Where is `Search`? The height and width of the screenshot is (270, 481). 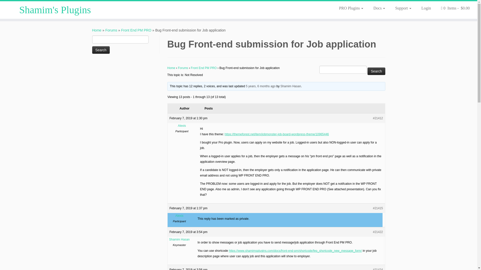
Search is located at coordinates (376, 71).